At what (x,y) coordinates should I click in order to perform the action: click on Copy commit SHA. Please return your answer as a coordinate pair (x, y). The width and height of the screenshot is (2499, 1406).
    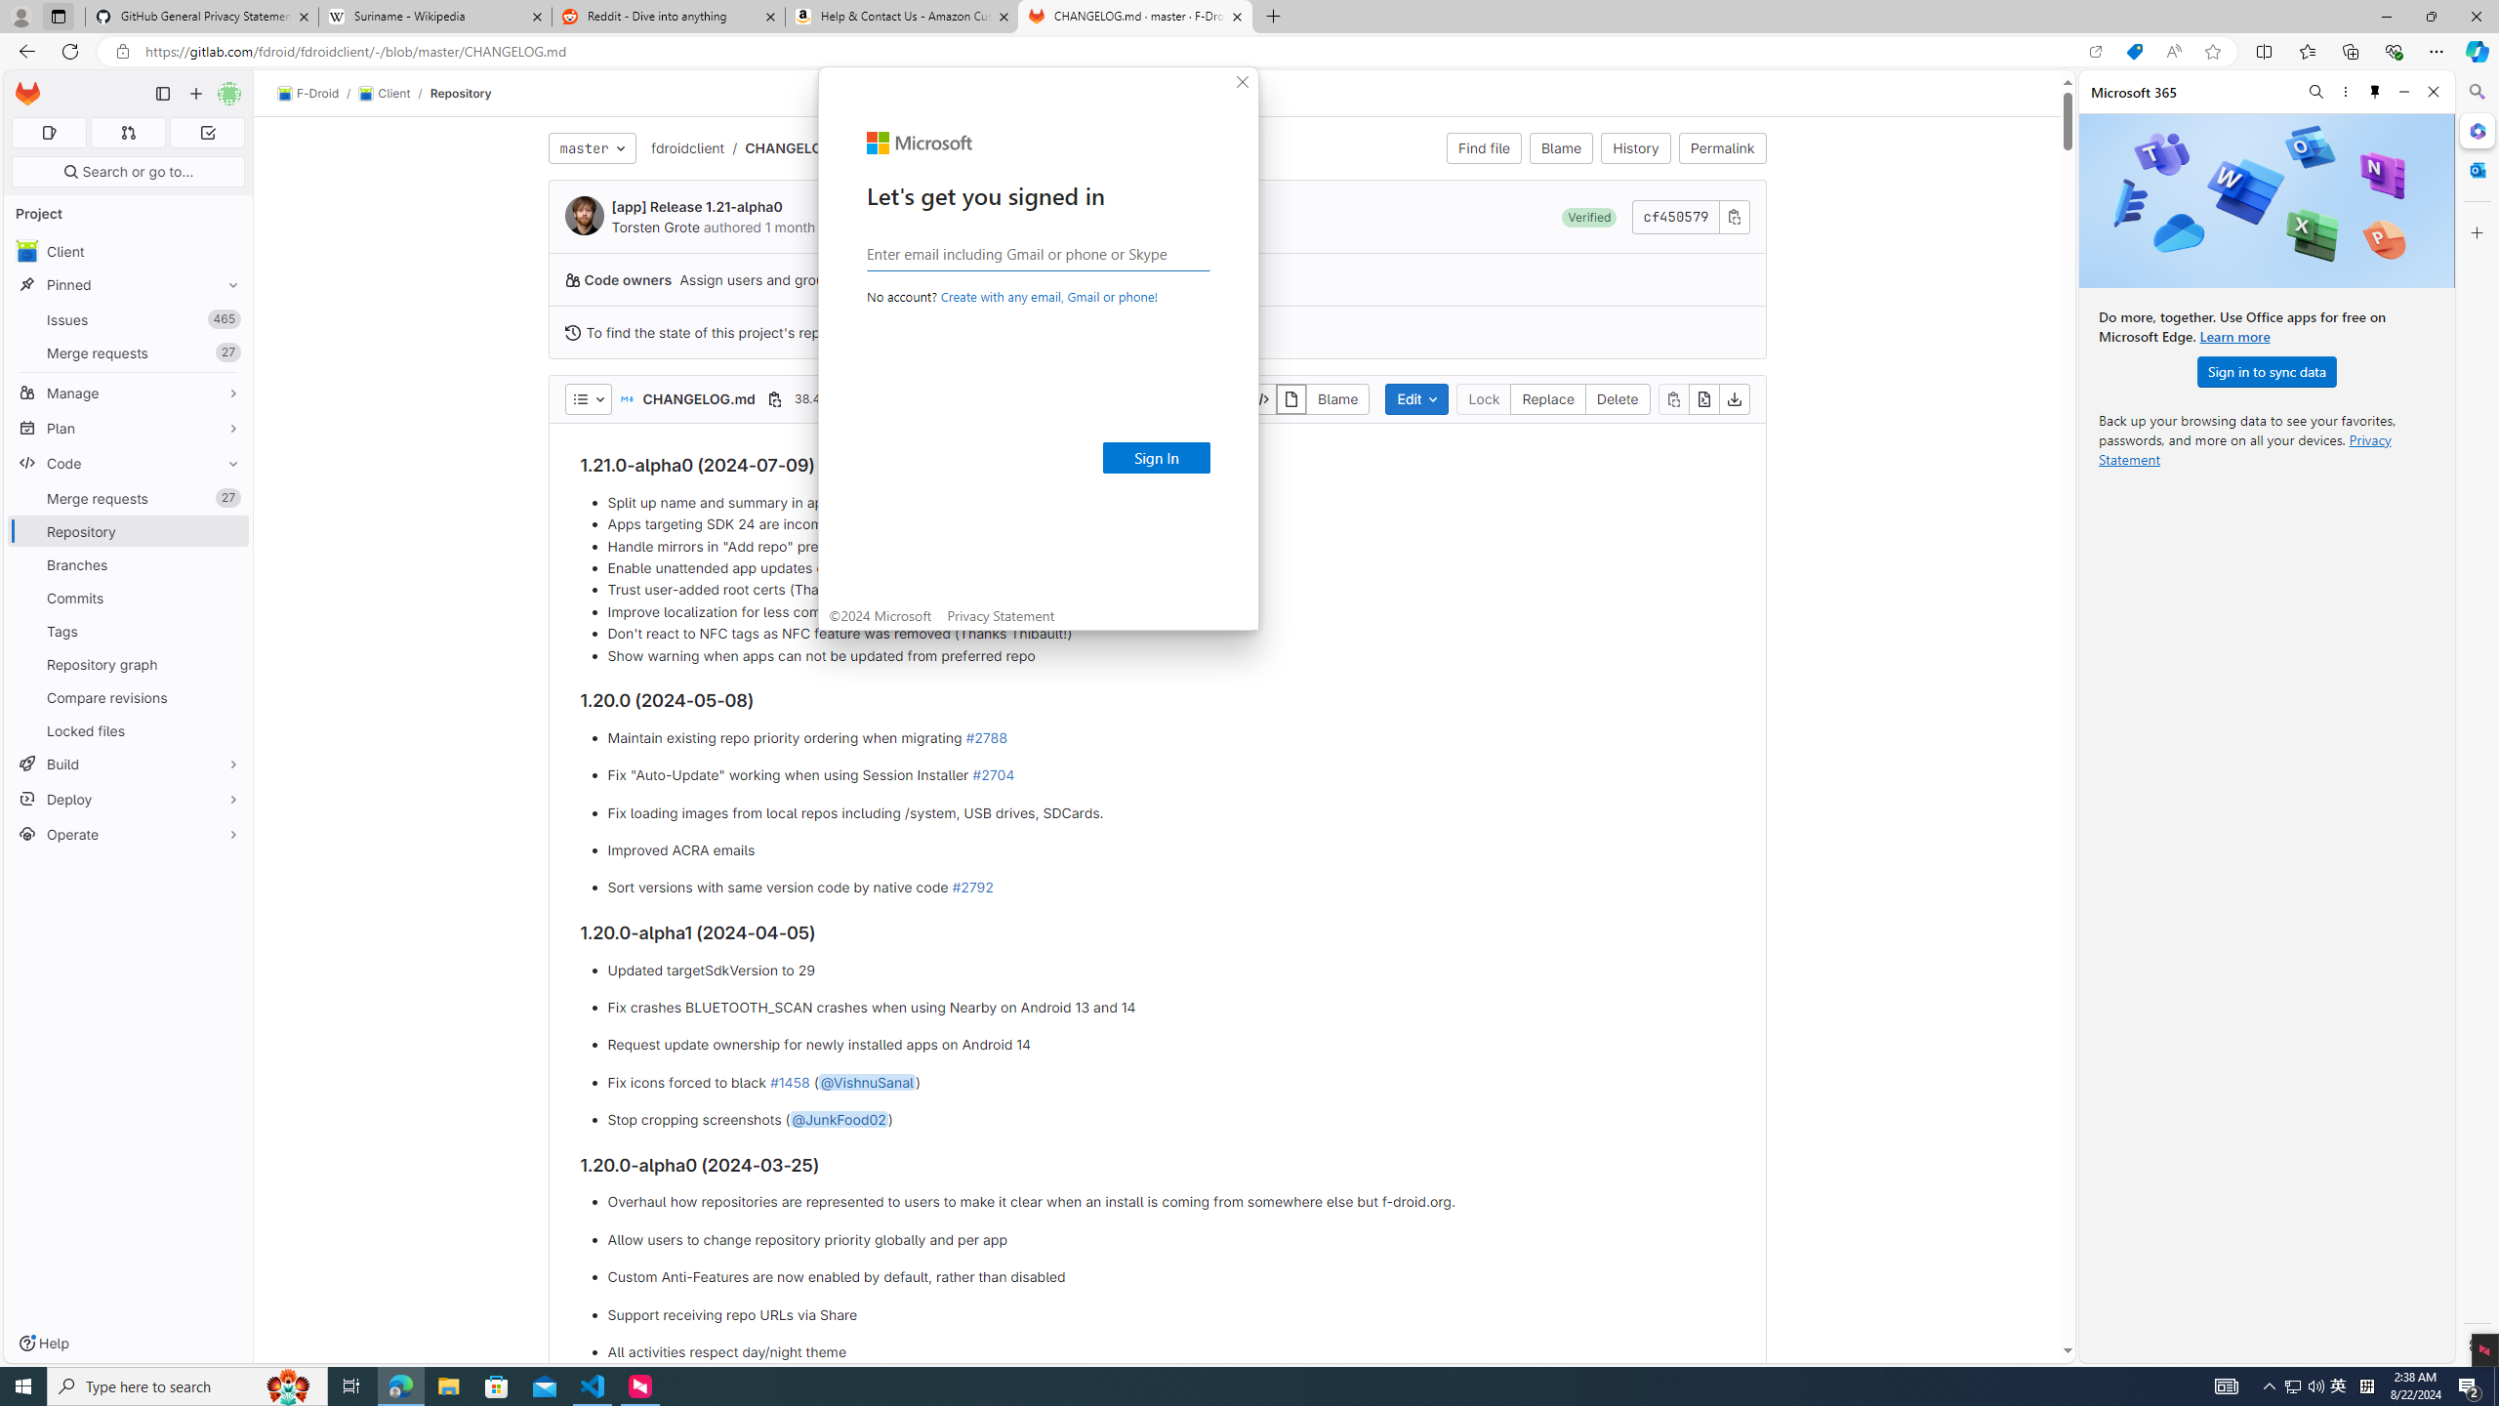
    Looking at the image, I should click on (27, 251).